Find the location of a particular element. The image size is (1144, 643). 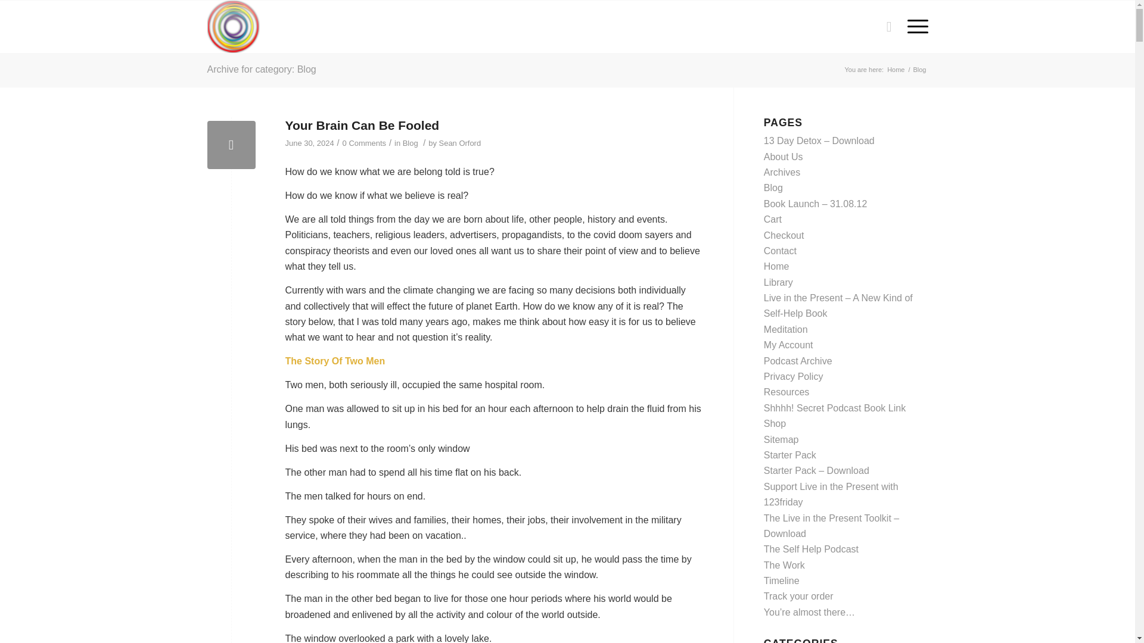

Blog is located at coordinates (410, 143).